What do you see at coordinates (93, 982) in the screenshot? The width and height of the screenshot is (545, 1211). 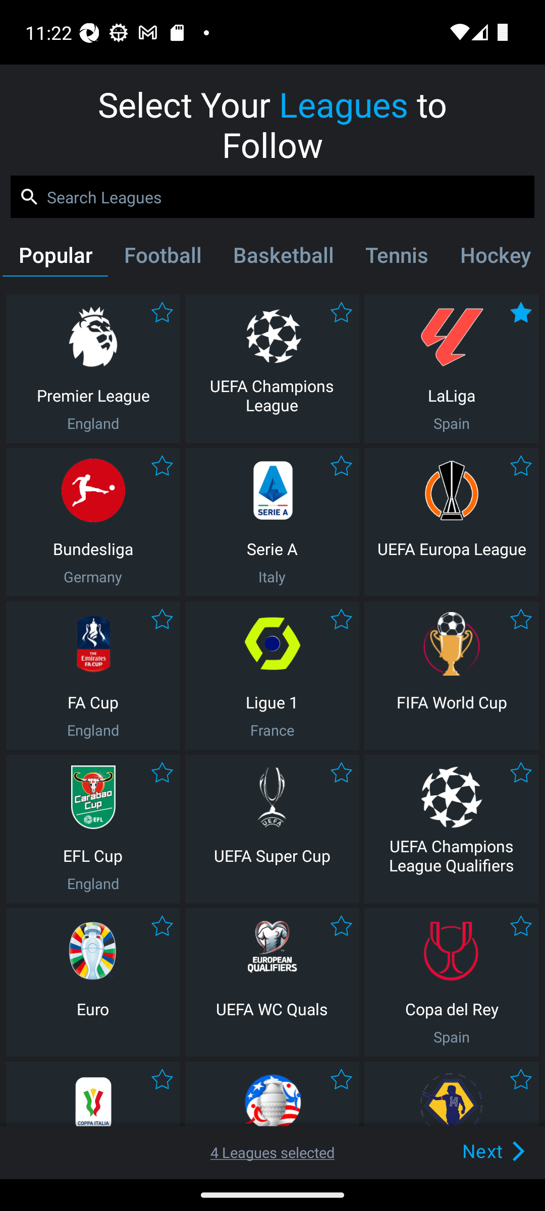 I see `Euro` at bounding box center [93, 982].